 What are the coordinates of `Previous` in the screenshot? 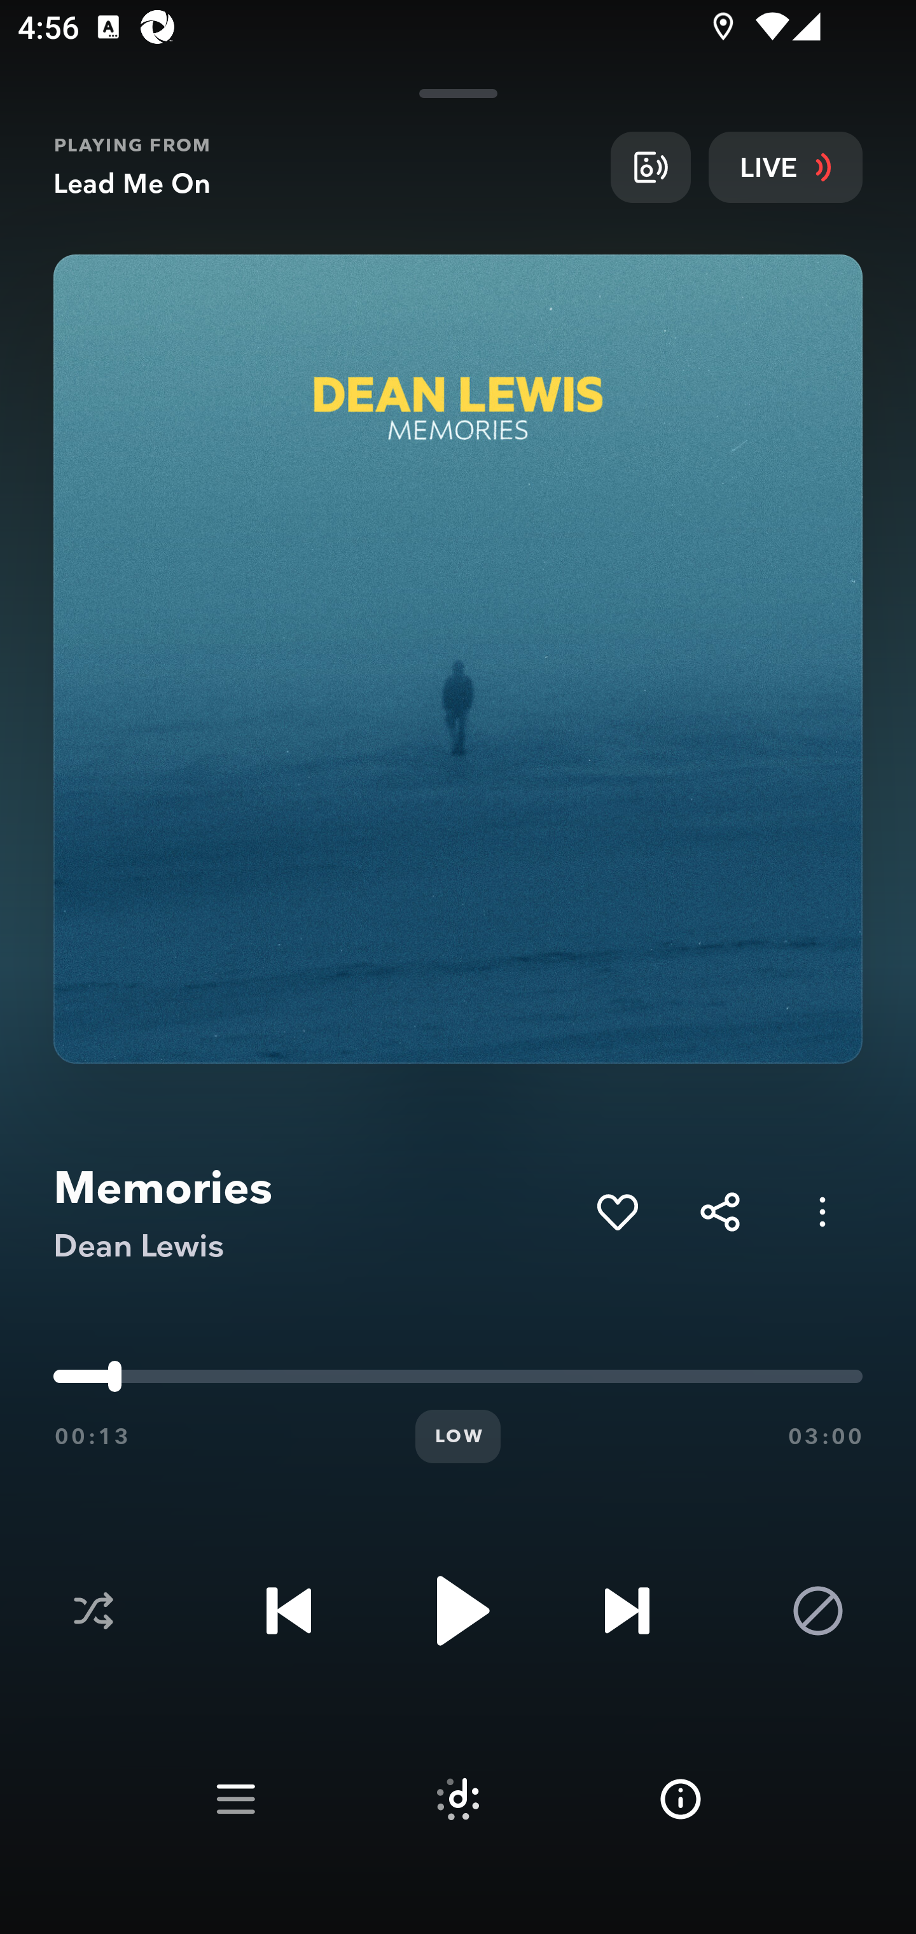 It's located at (289, 1611).